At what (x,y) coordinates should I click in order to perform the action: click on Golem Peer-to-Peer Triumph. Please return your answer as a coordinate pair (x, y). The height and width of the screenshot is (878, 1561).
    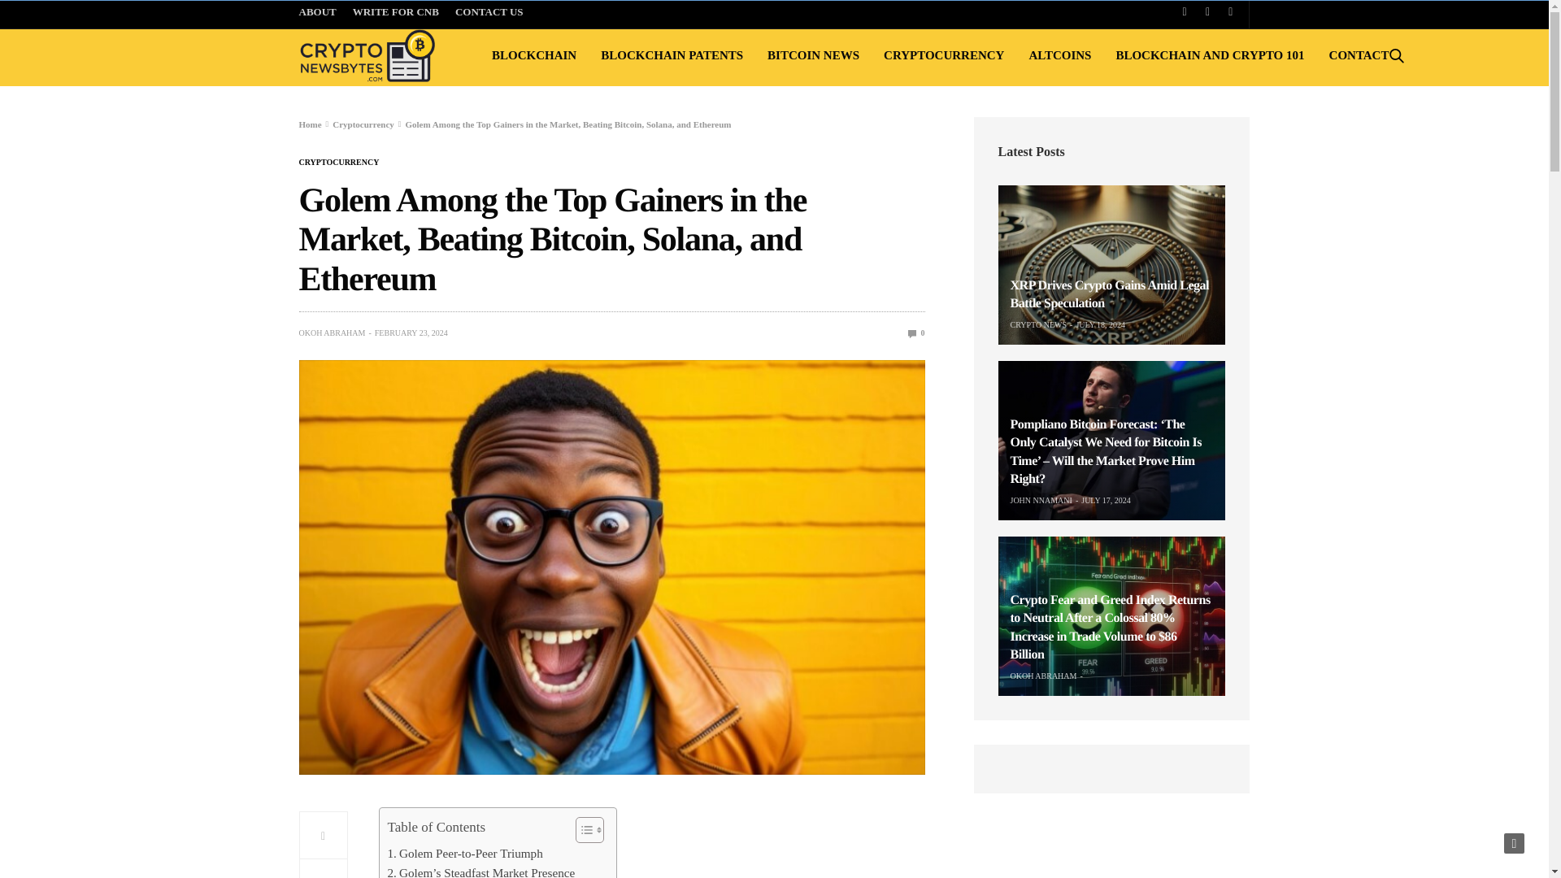
    Looking at the image, I should click on (464, 853).